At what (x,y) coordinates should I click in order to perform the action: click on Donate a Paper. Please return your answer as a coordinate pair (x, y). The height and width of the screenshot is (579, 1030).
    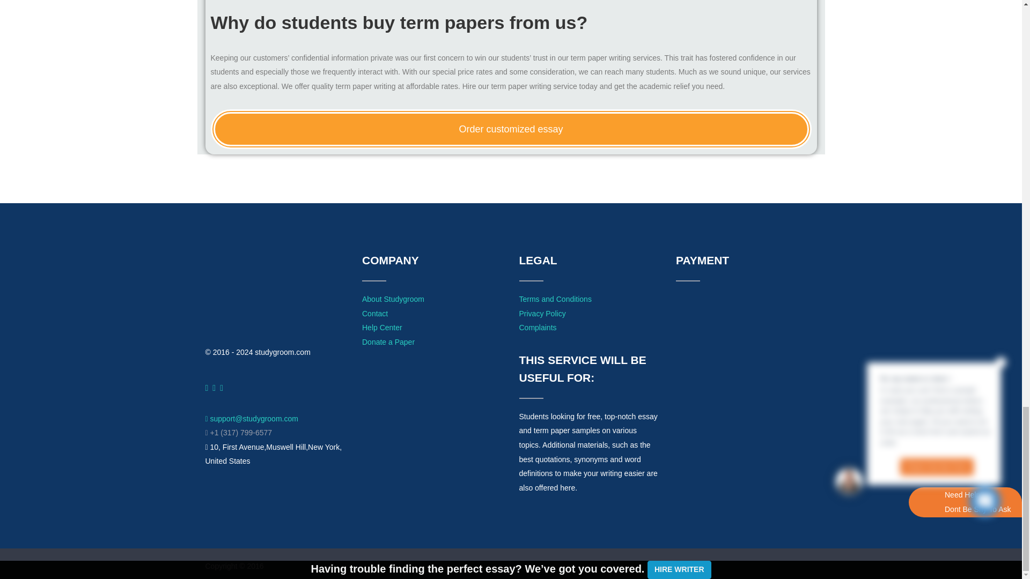
    Looking at the image, I should click on (388, 342).